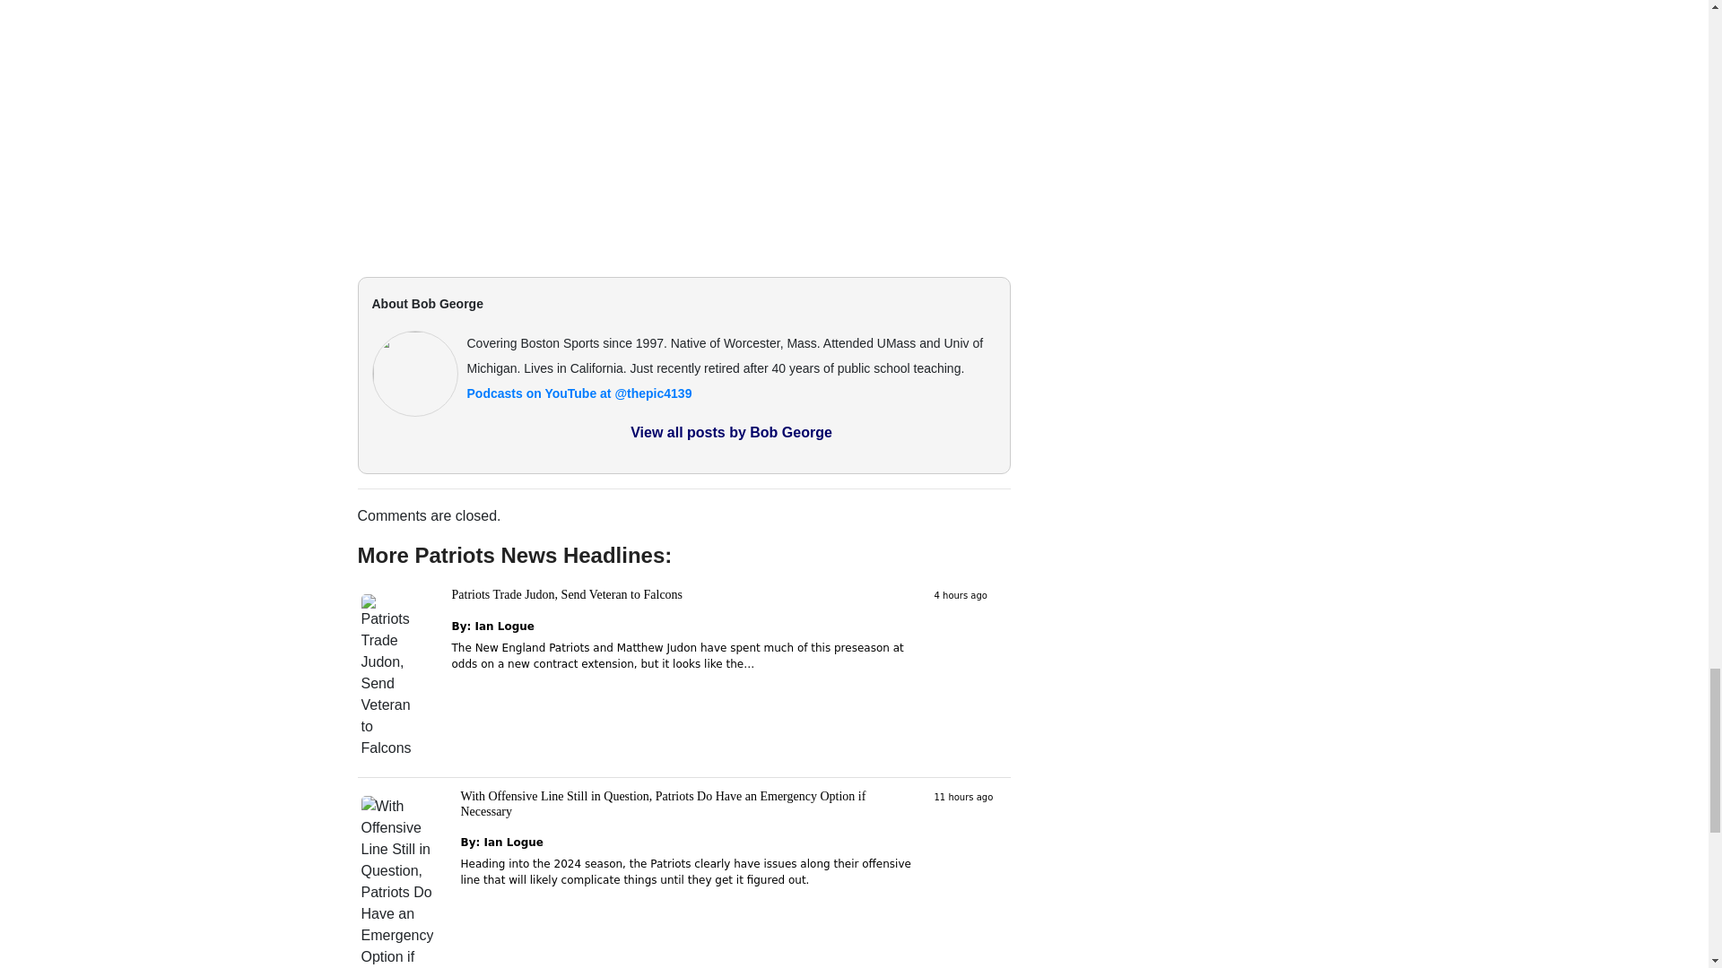 This screenshot has height=968, width=1722. I want to click on Patriots Trade Judon, Send Veteran to Falcons, so click(567, 593).